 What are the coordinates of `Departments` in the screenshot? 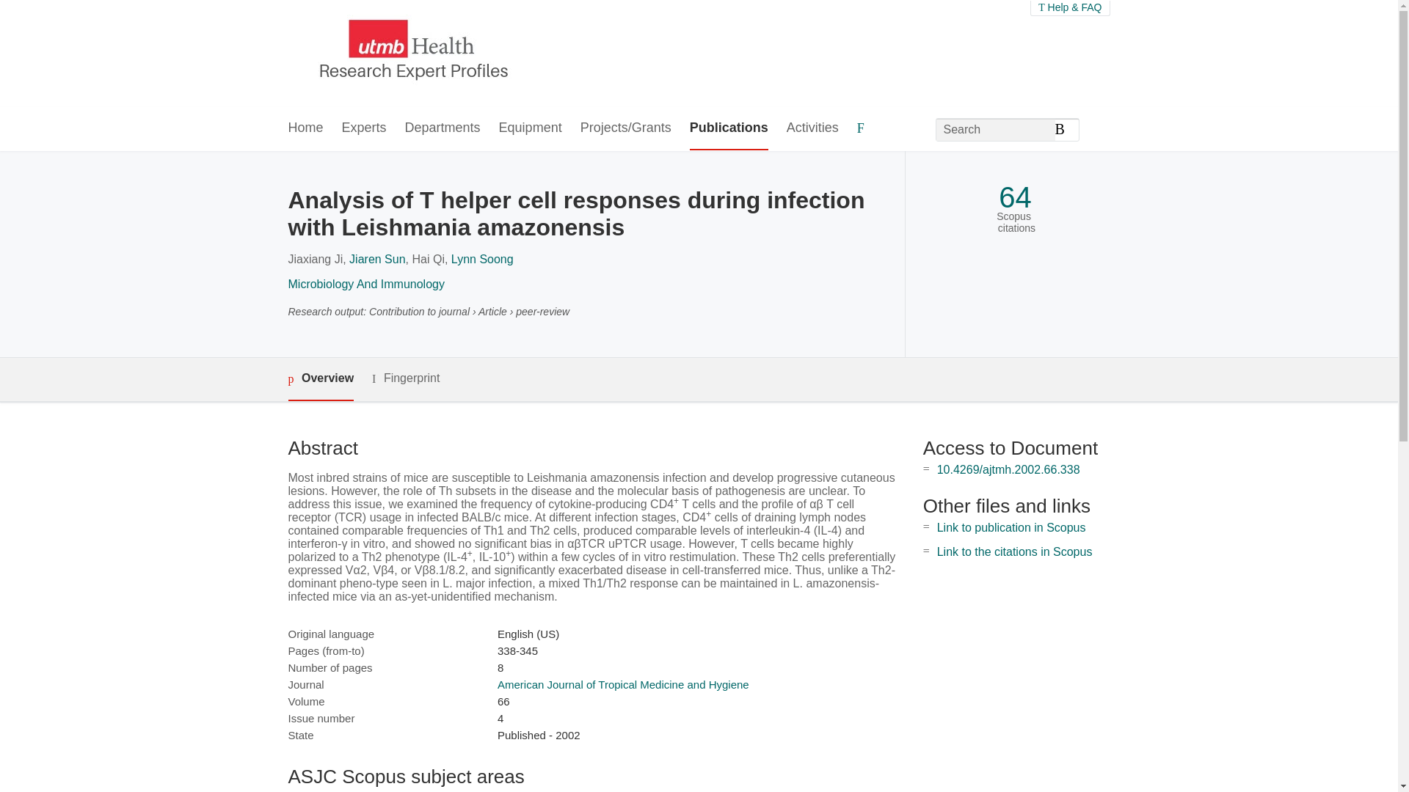 It's located at (443, 128).